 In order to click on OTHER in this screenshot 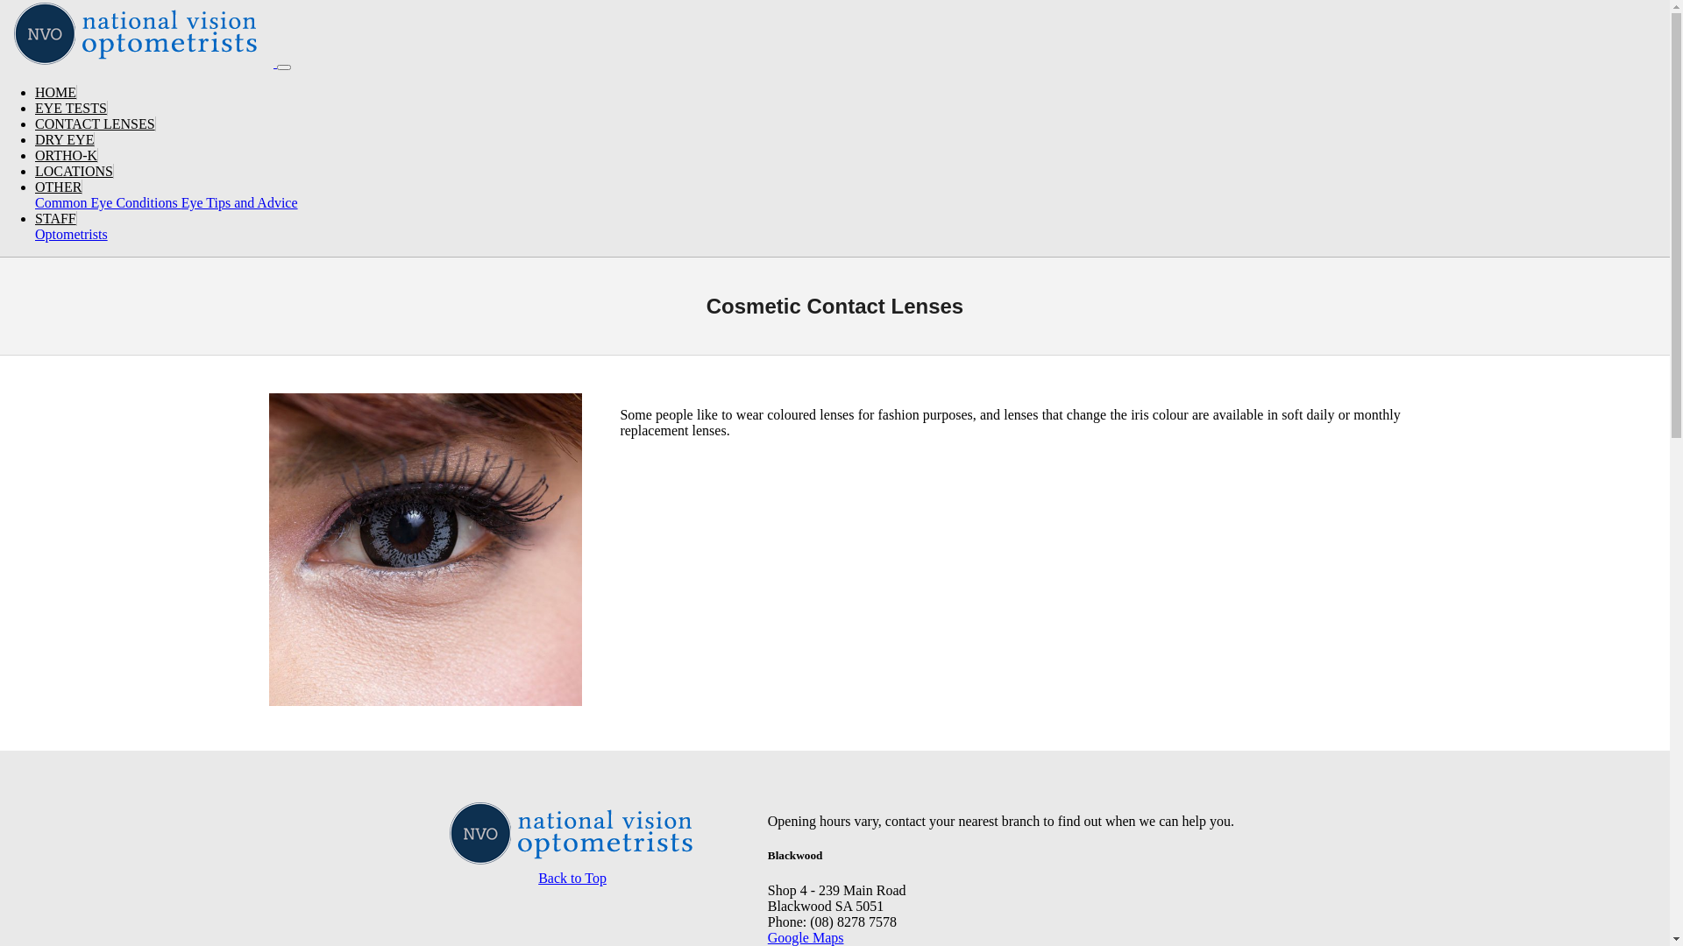, I will do `click(59, 187)`.